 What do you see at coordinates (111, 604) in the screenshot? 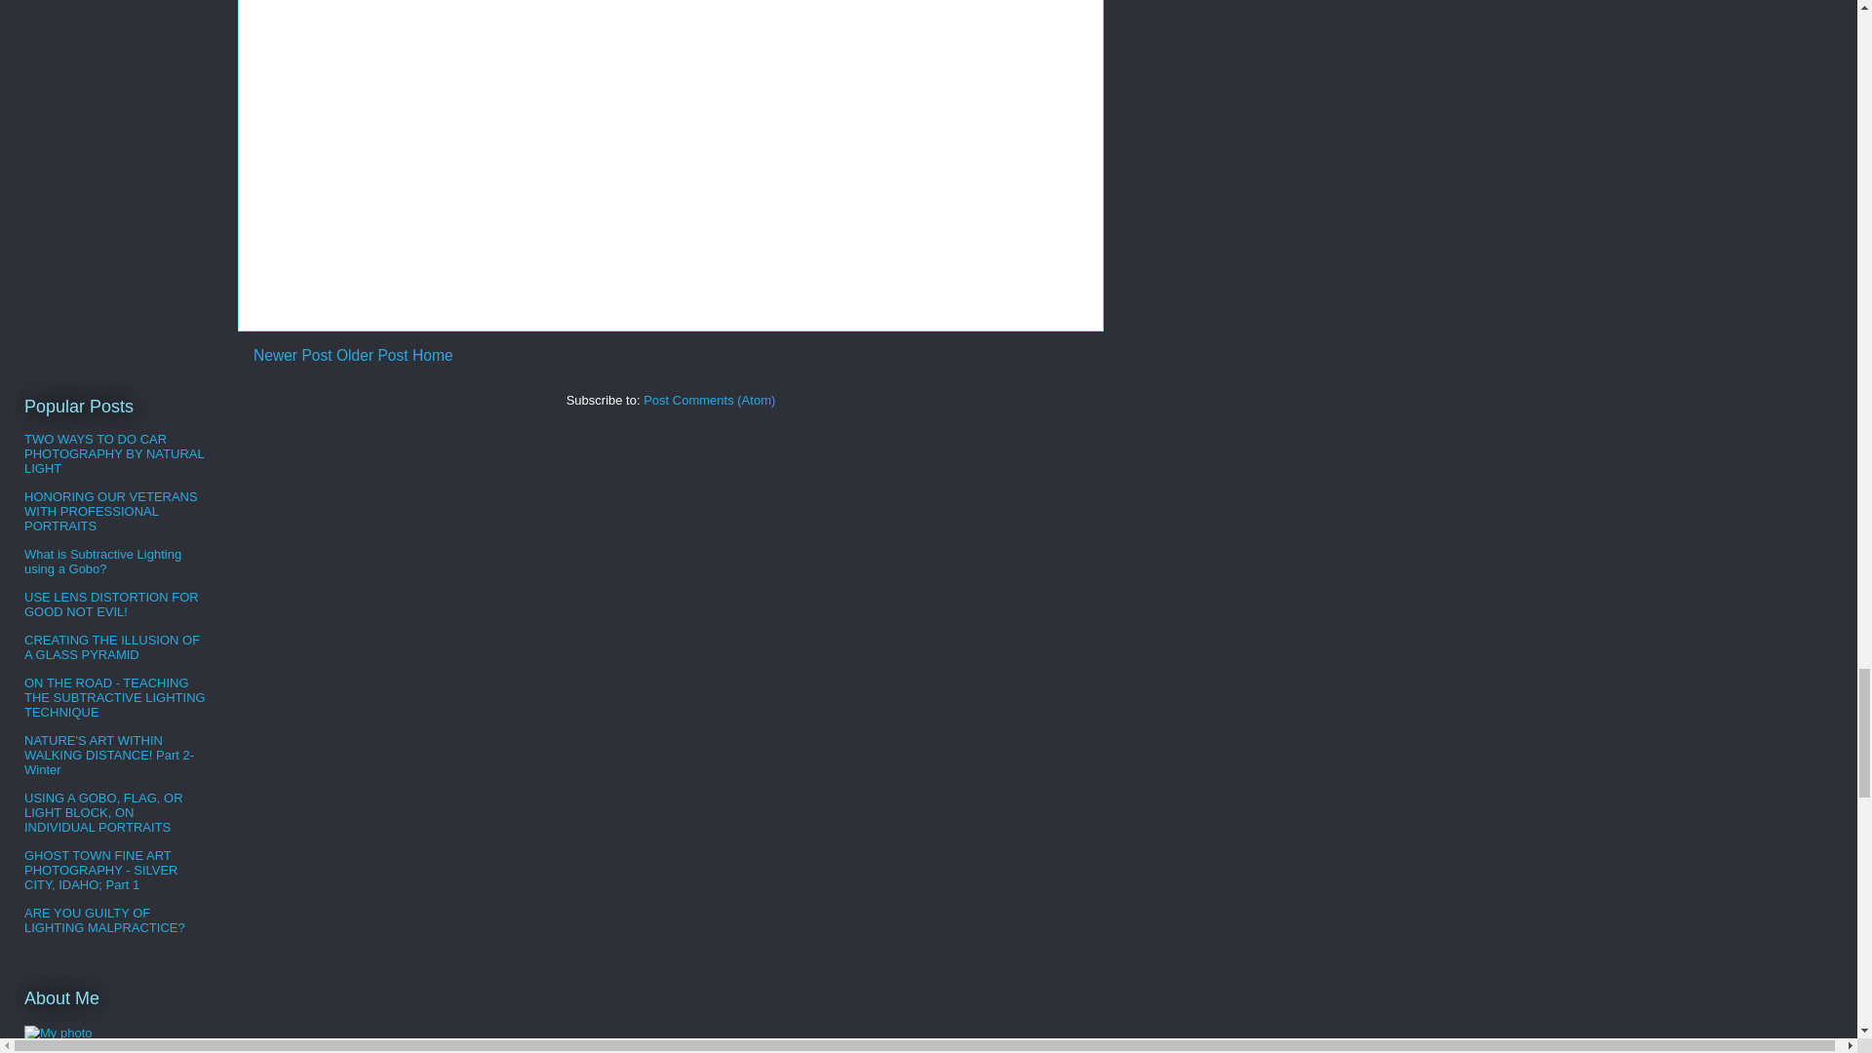
I see `USE LENS DISTORTION FOR GOOD NOT EVIL!` at bounding box center [111, 604].